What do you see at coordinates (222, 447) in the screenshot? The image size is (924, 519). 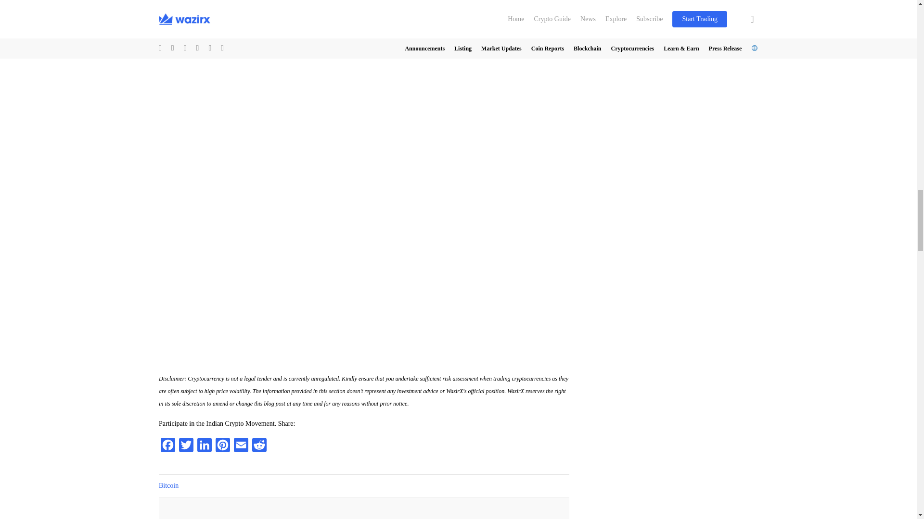 I see `Pinterest` at bounding box center [222, 447].